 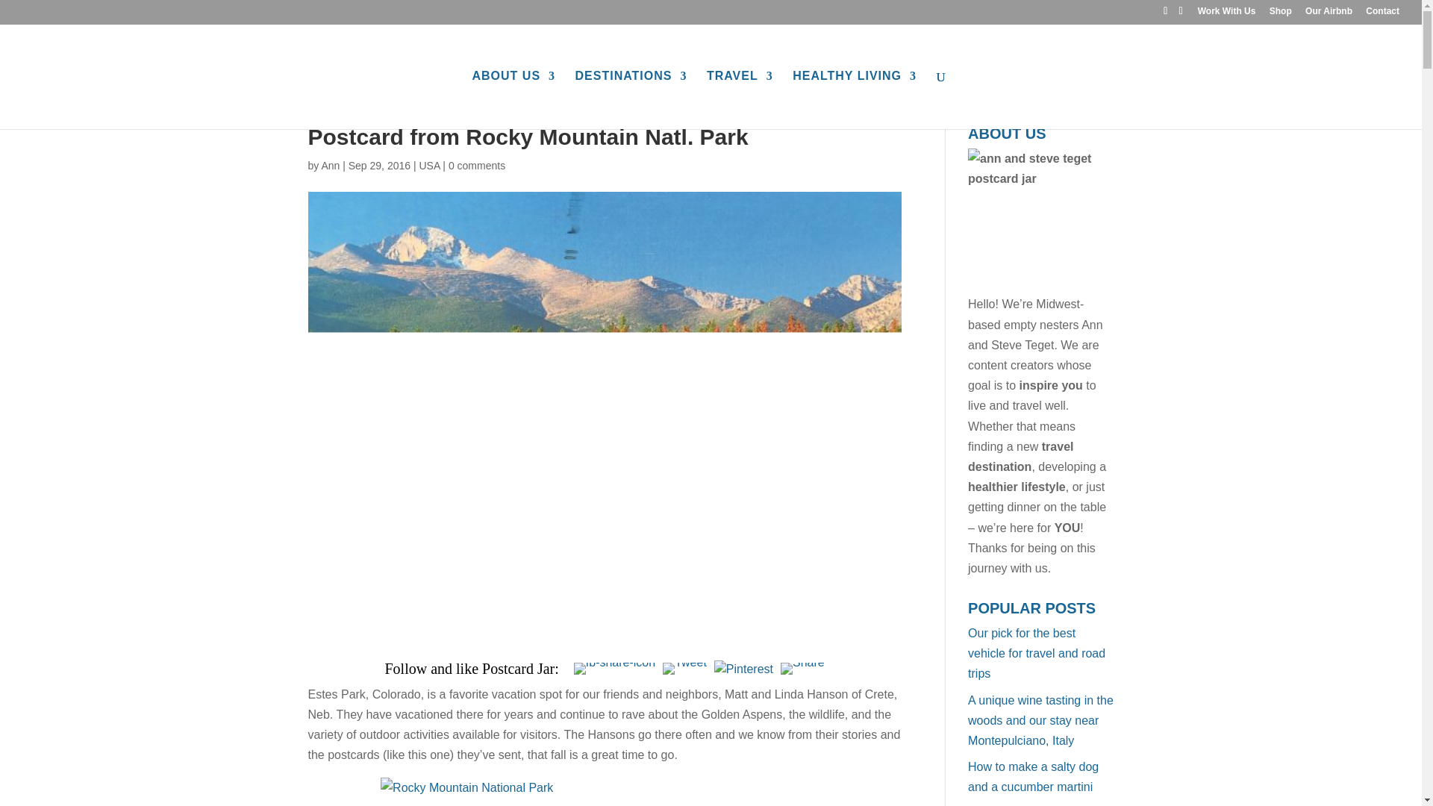 What do you see at coordinates (1382, 14) in the screenshot?
I see `Contact` at bounding box center [1382, 14].